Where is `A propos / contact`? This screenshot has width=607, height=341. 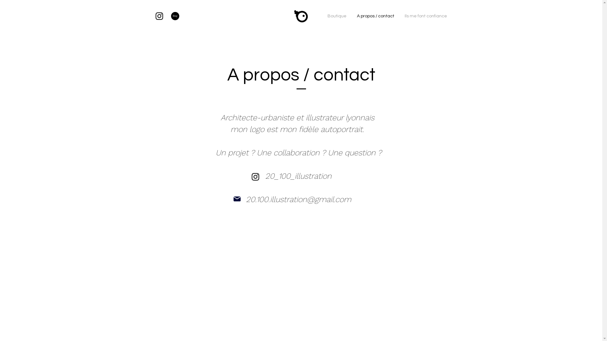 A propos / contact is located at coordinates (376, 16).